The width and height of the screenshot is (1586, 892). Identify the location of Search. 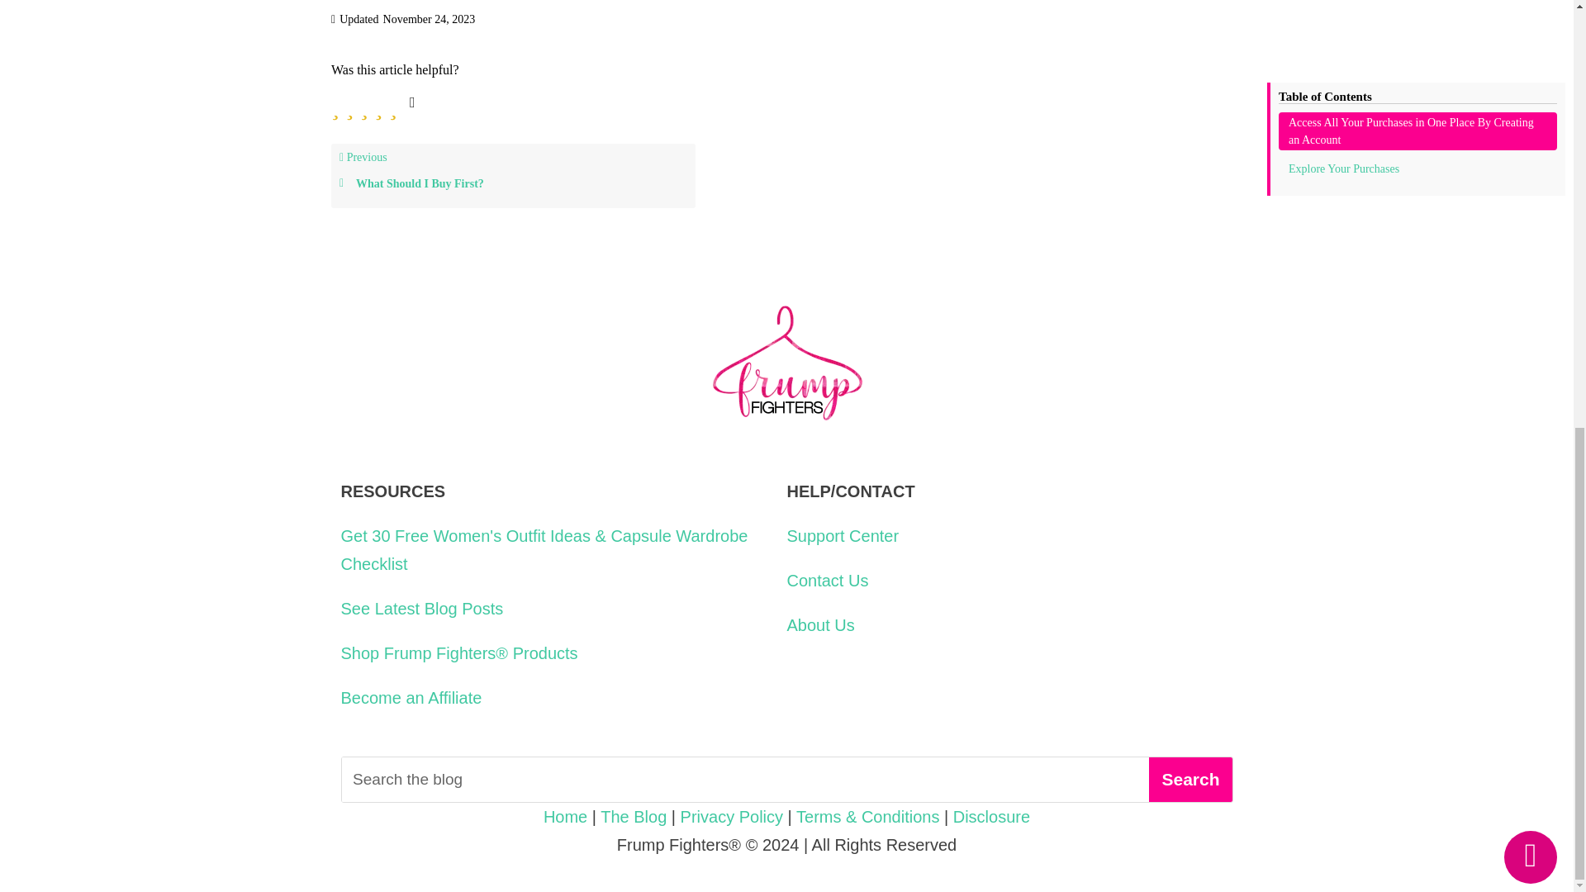
(1189, 779).